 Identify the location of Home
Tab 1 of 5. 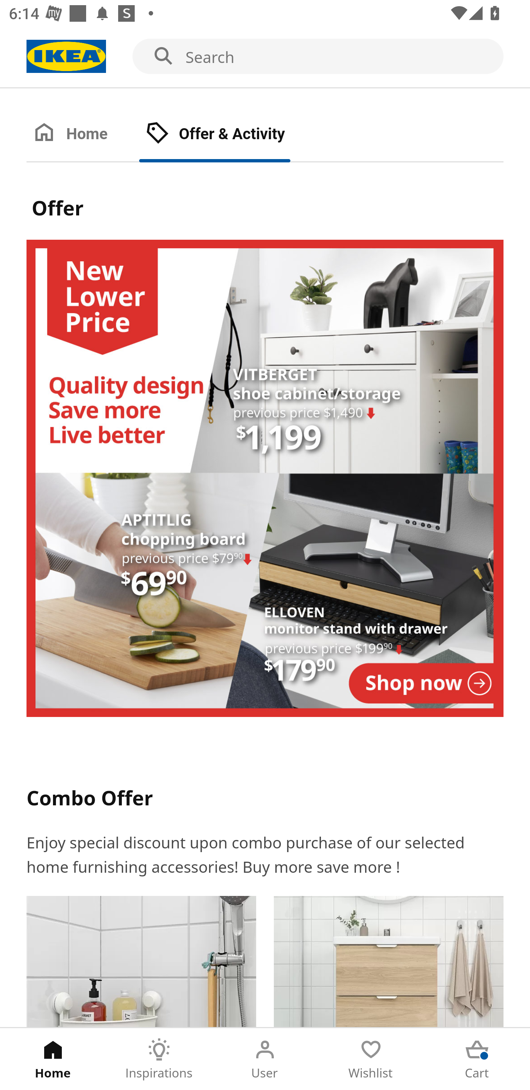
(53, 1059).